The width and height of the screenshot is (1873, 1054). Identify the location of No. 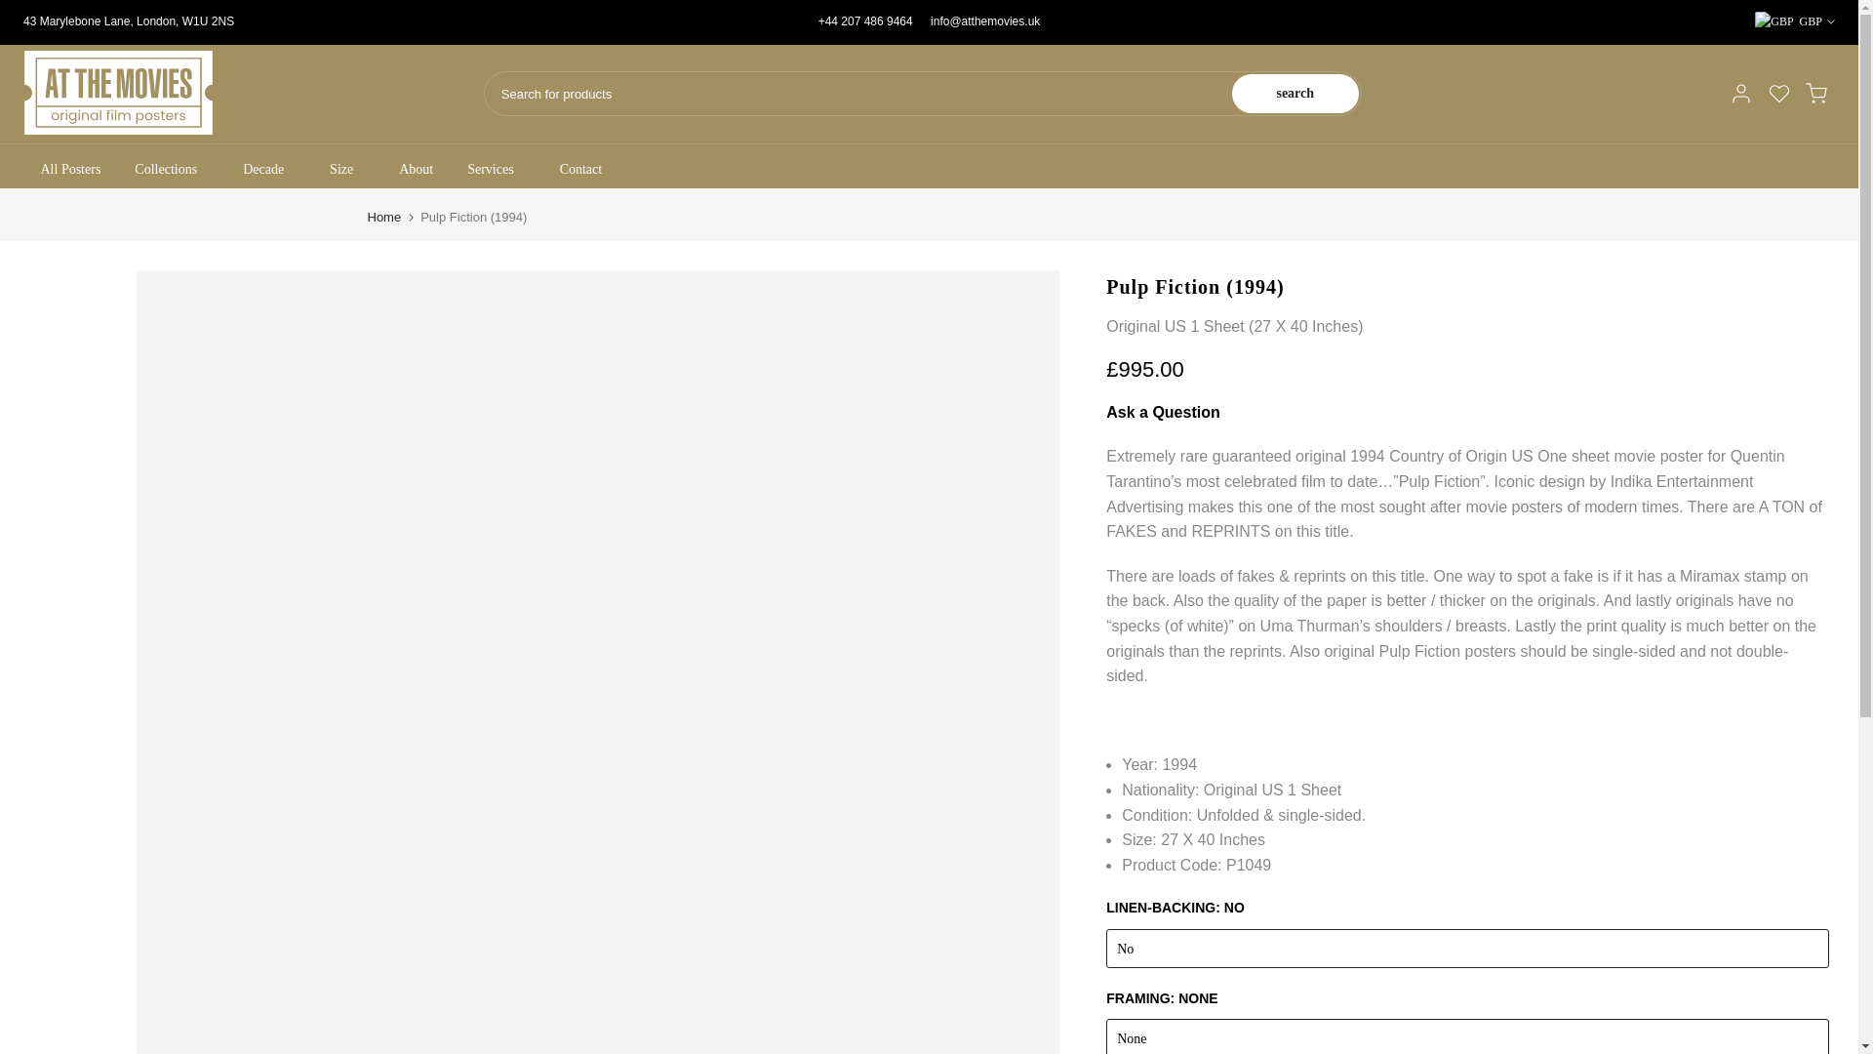
(1467, 949).